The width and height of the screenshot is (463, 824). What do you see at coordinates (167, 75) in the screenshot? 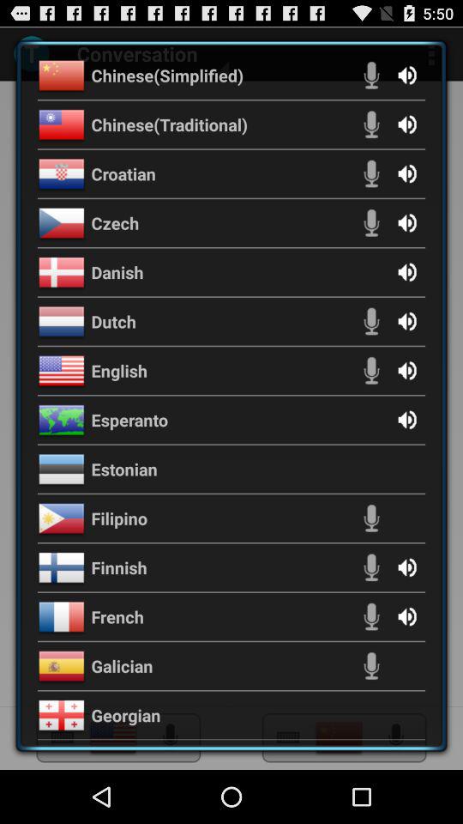
I see `turn off the chinese(simplified) icon` at bounding box center [167, 75].